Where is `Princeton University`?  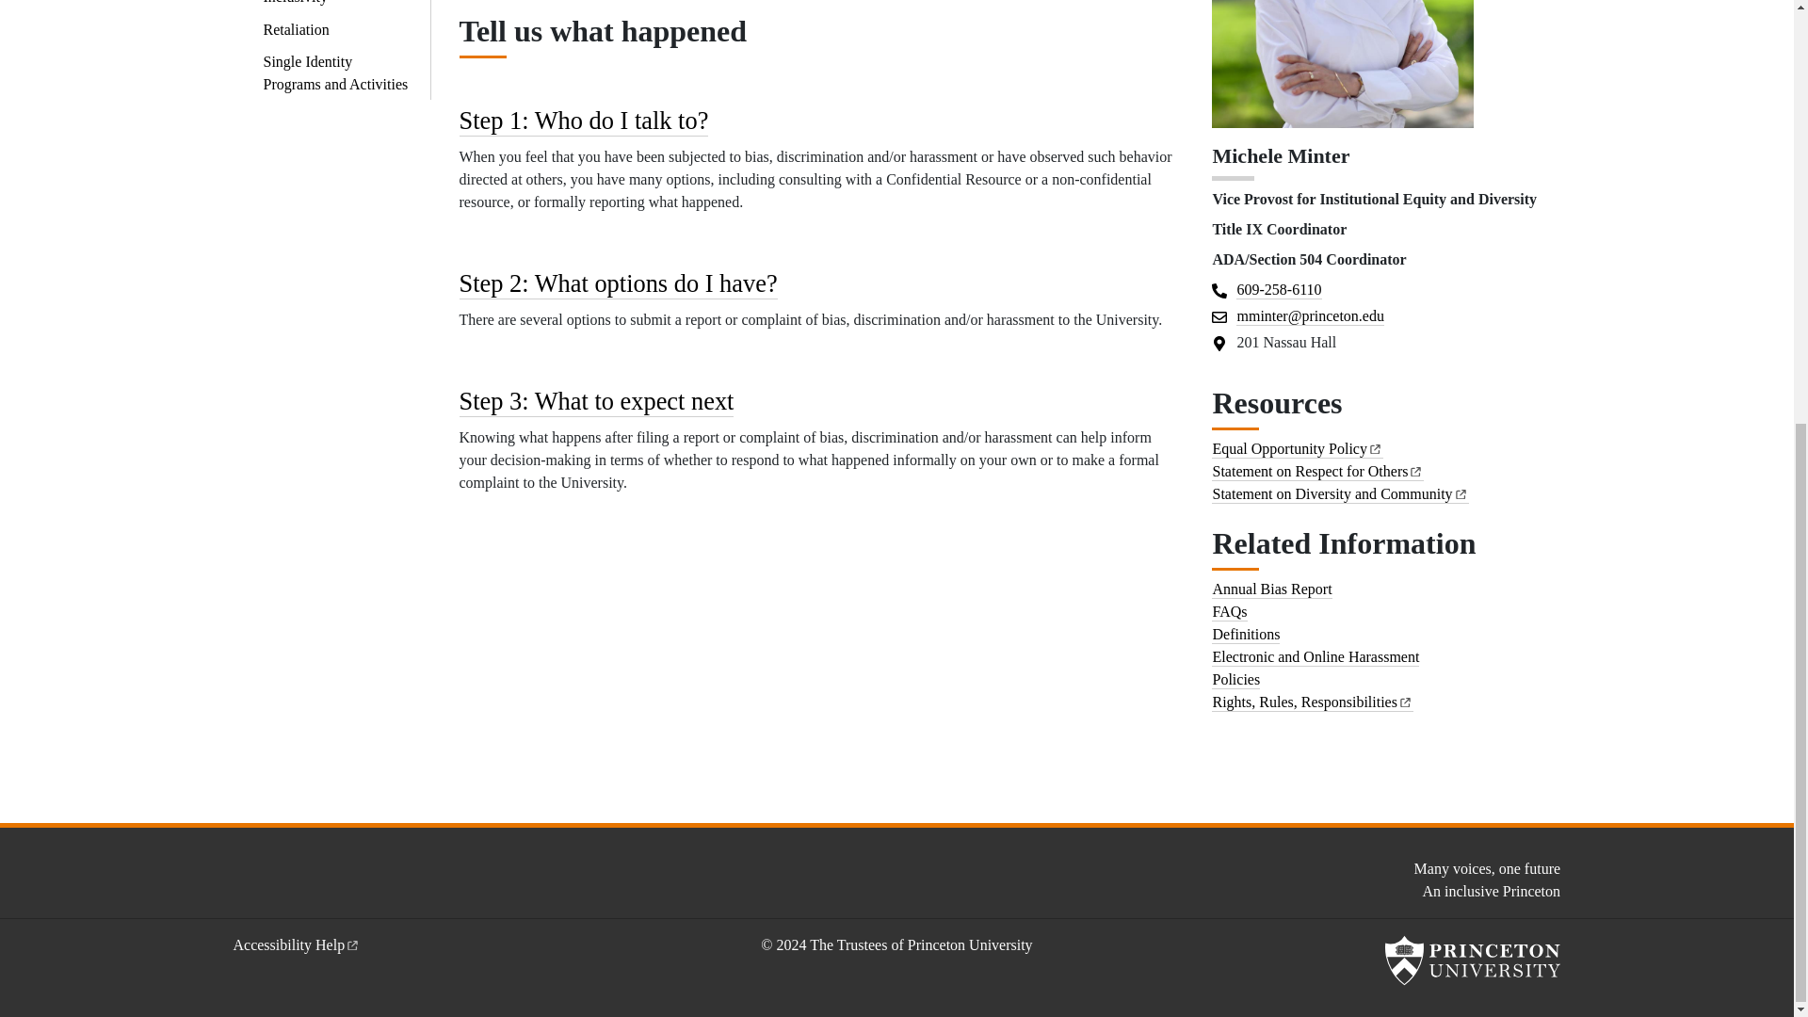 Princeton University is located at coordinates (1472, 960).